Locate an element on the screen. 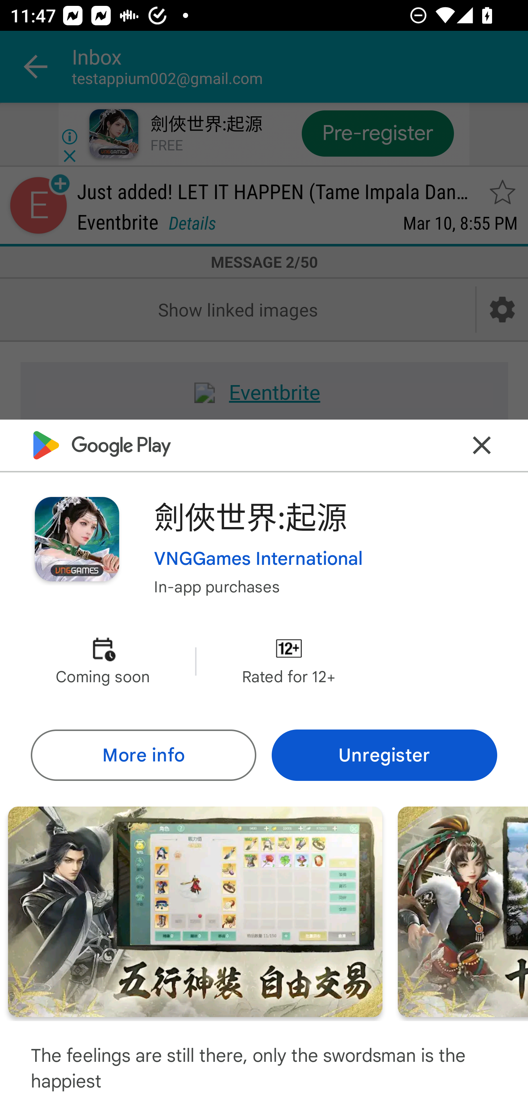 This screenshot has height=1115, width=528. Image of app or game icon for 劍俠世界:起源 is located at coordinates (77, 539).